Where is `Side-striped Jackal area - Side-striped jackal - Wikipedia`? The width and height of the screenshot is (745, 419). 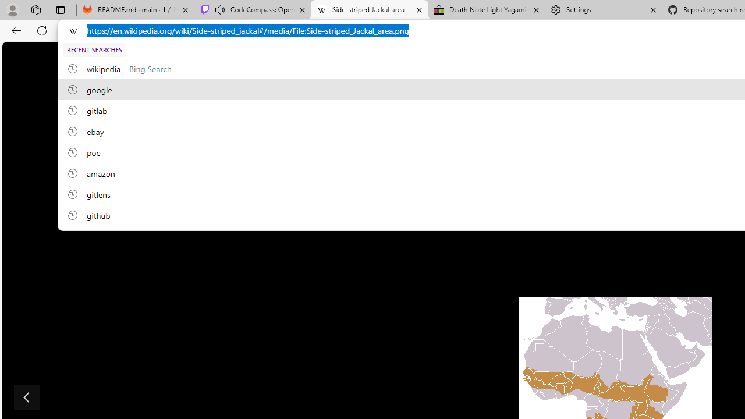
Side-striped Jackal area - Side-striped jackal - Wikipedia is located at coordinates (369, 10).